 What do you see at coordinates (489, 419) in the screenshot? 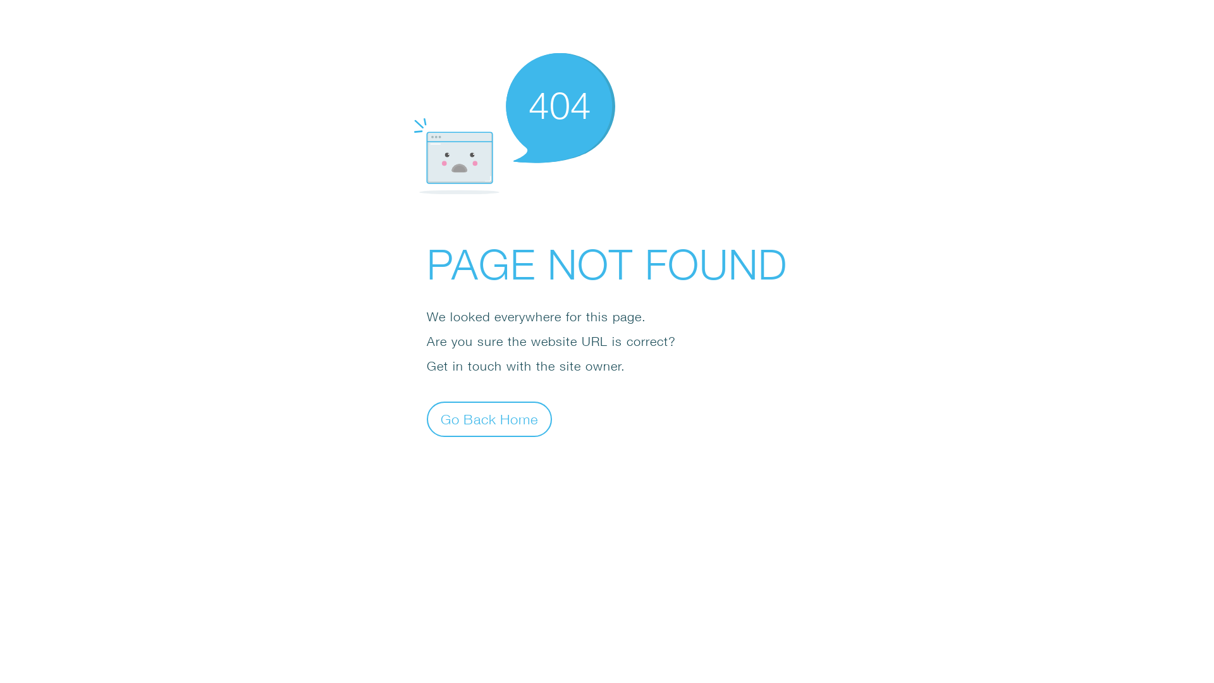
I see `Go Back Home` at bounding box center [489, 419].